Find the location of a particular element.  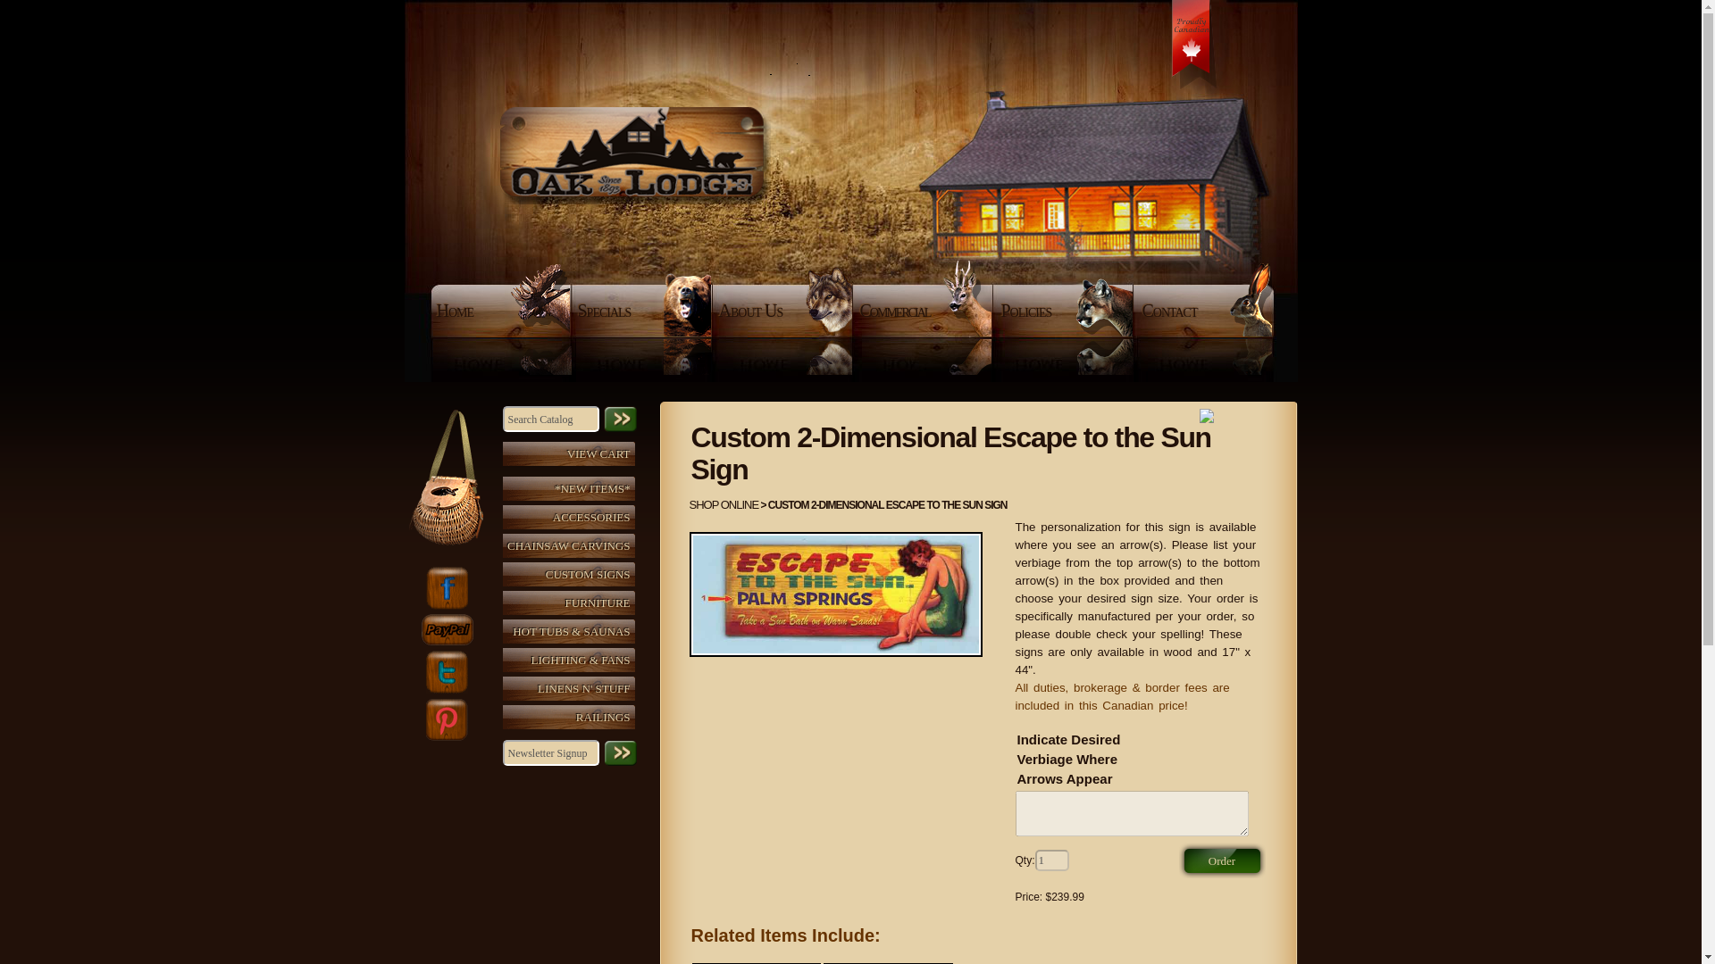

About Us is located at coordinates (783, 311).